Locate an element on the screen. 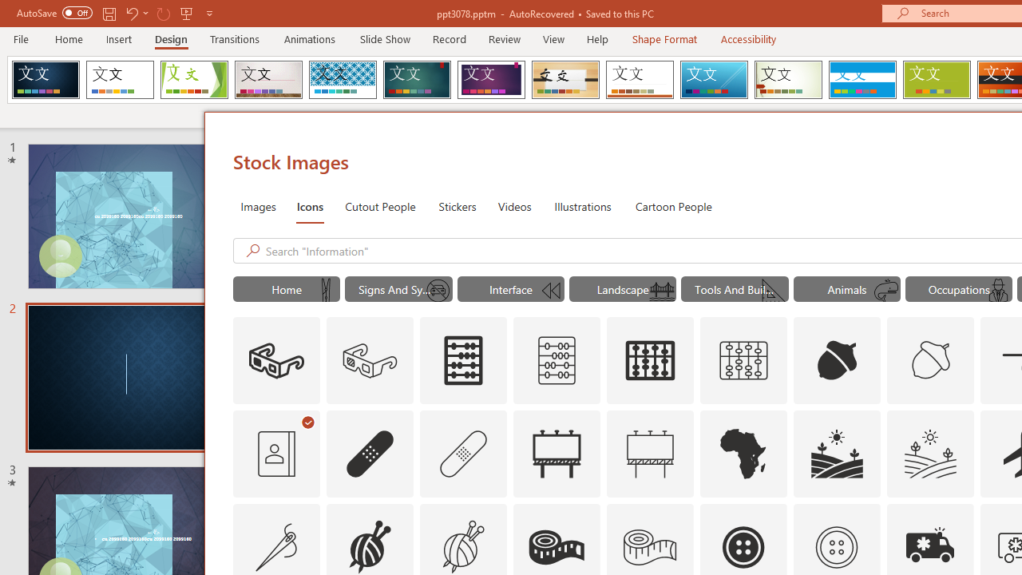 The width and height of the screenshot is (1022, 575). Integral is located at coordinates (343, 80).